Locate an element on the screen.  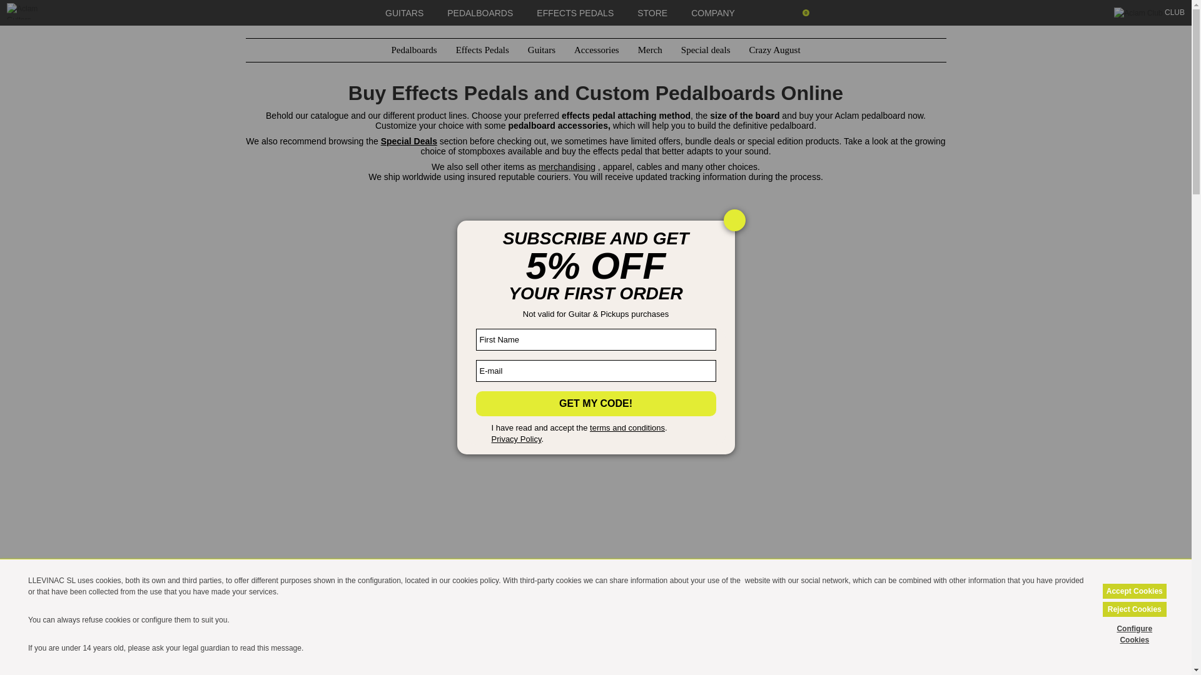
Privacy Policy is located at coordinates (516, 439).